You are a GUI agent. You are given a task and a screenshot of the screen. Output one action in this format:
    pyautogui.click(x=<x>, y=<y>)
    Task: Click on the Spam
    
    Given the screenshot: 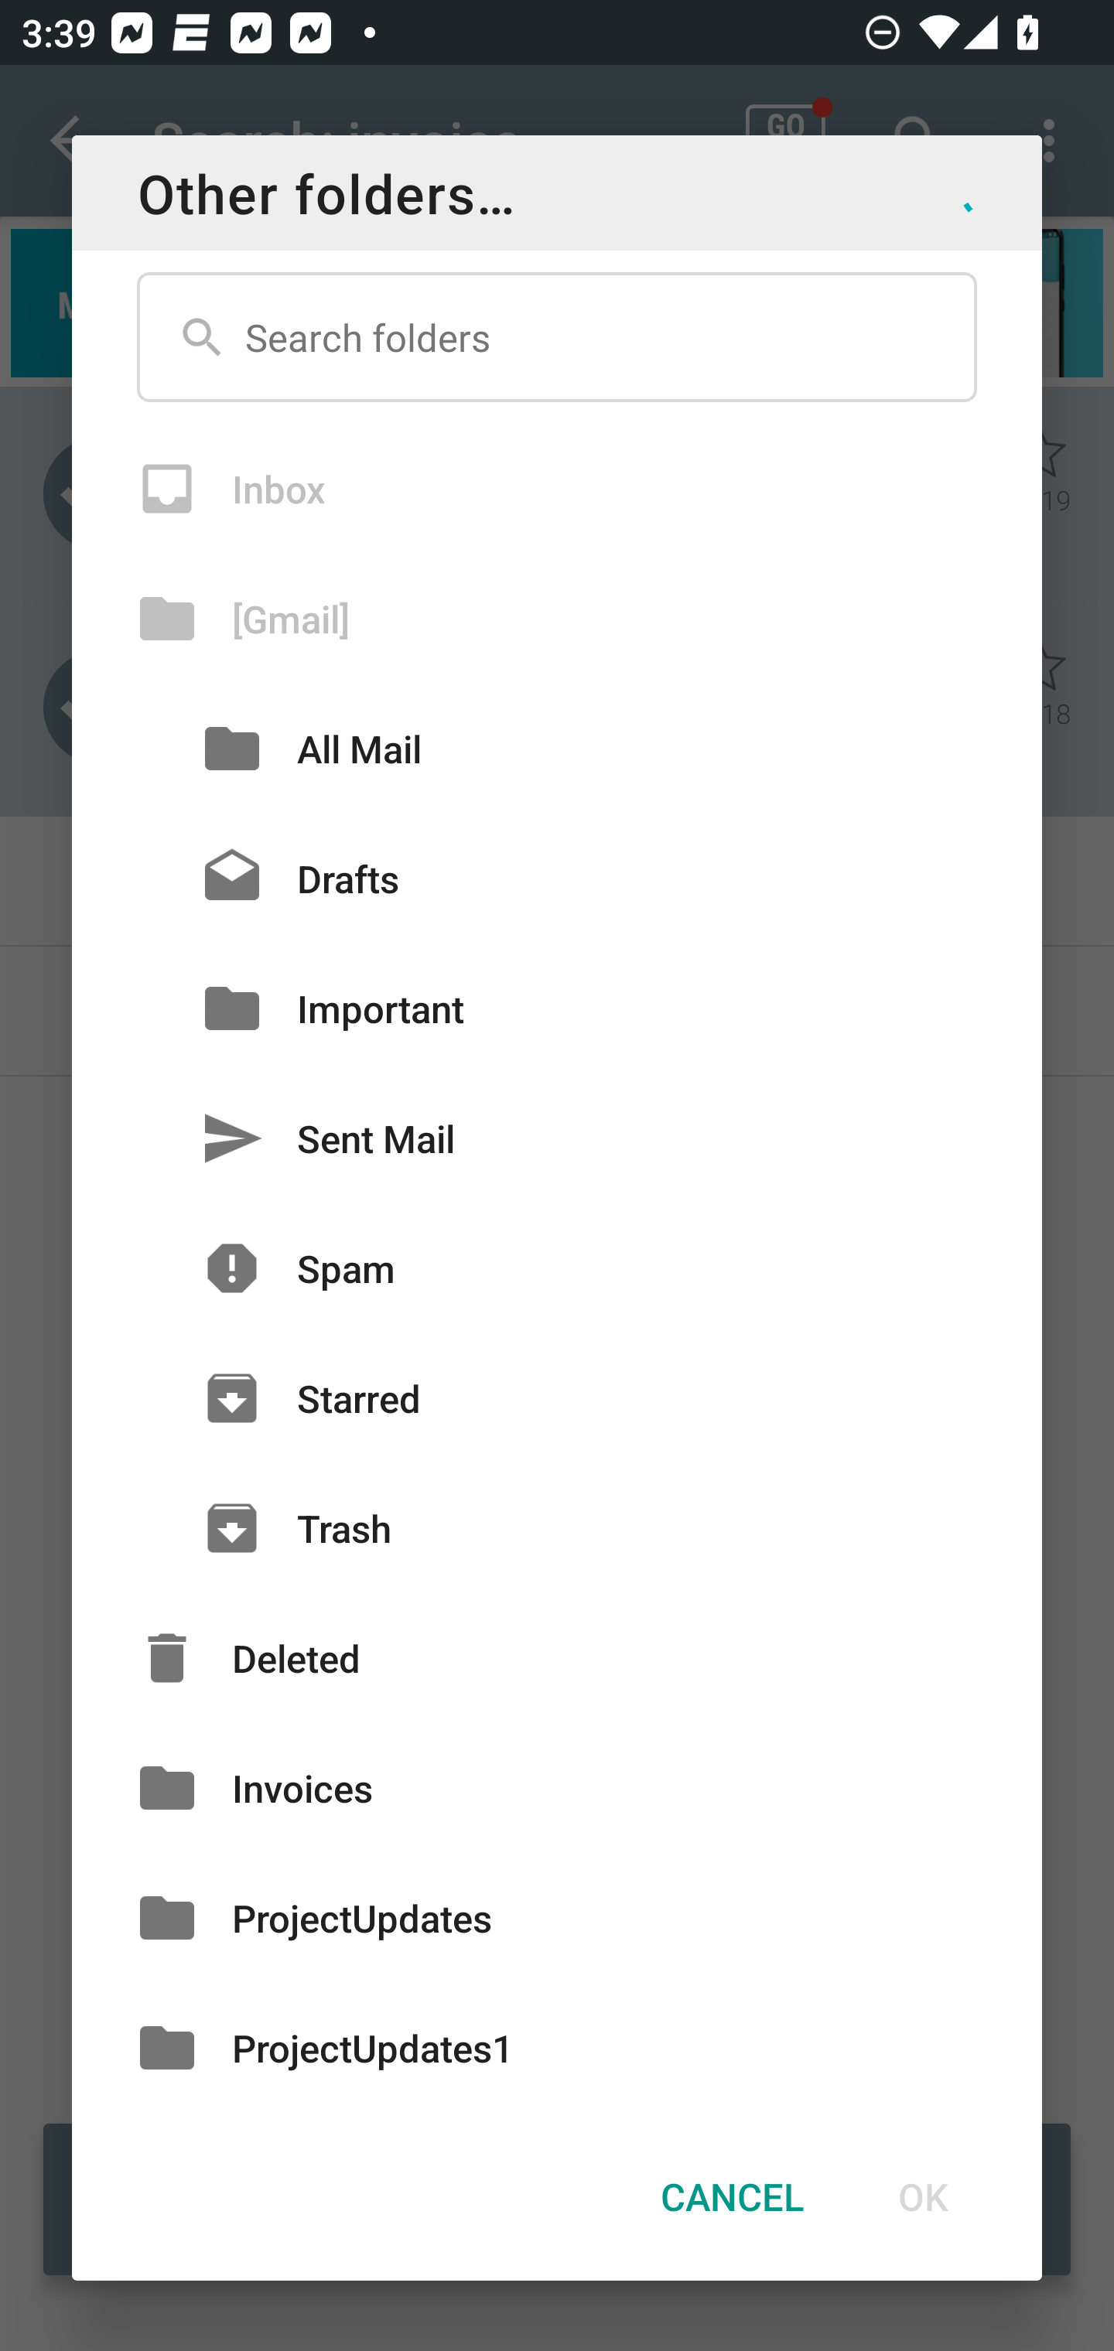 What is the action you would take?
    pyautogui.click(x=557, y=1268)
    